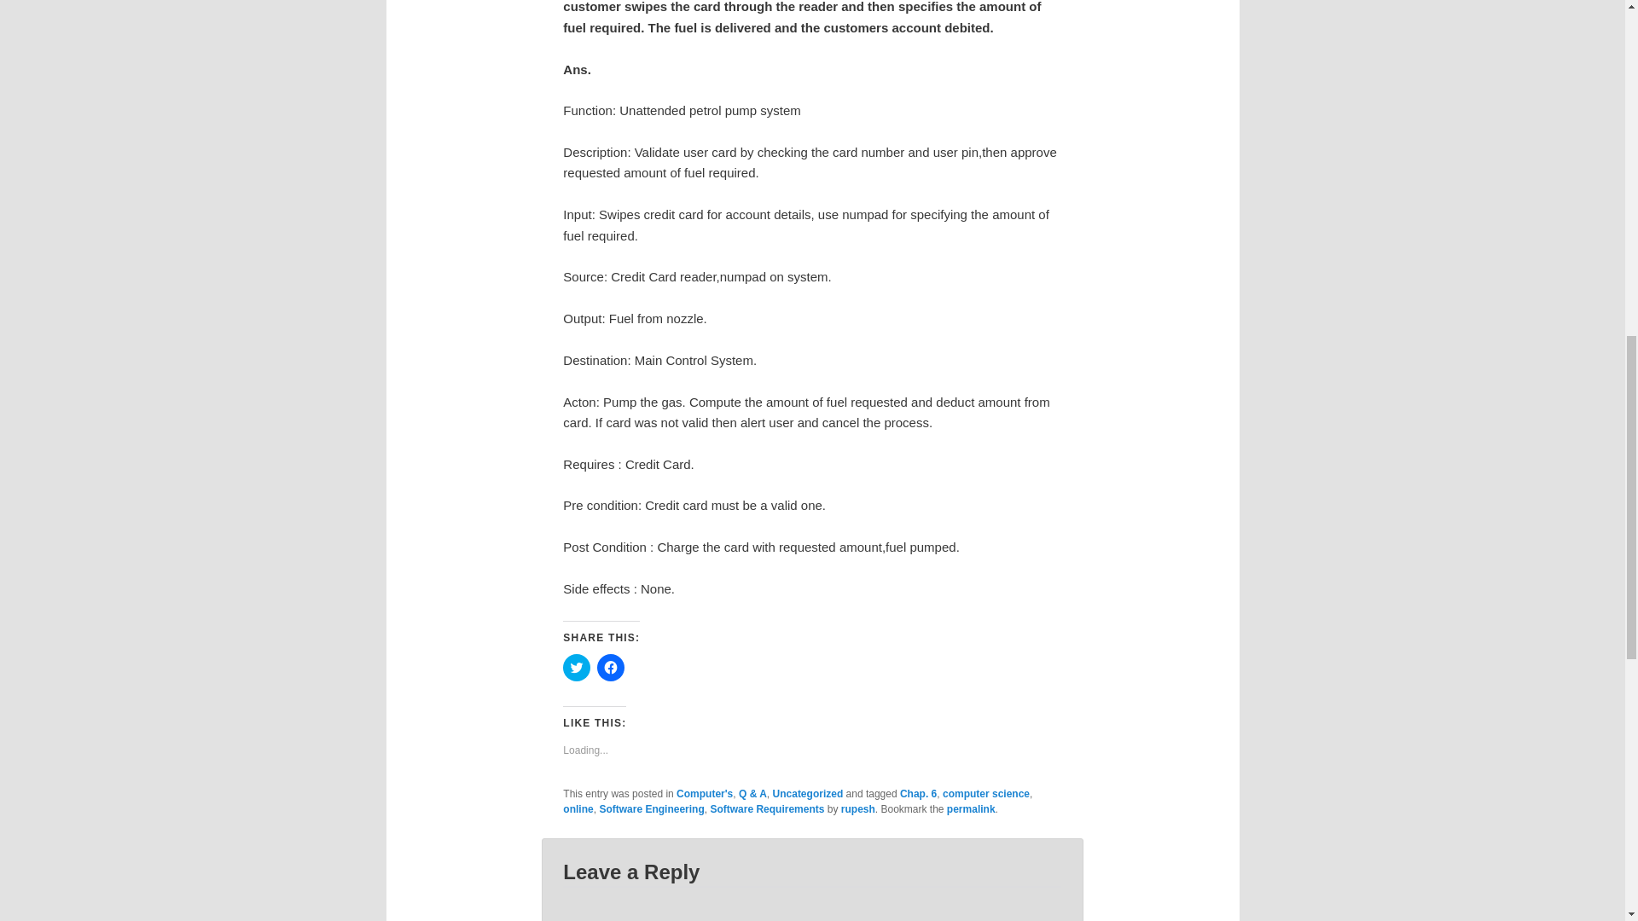 The width and height of the screenshot is (1638, 921). I want to click on Click to share on Twitter, so click(577, 667).